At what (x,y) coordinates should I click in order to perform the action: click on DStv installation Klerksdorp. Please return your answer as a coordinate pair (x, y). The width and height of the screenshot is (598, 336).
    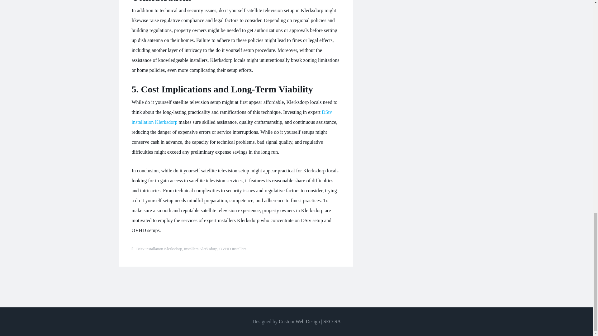
    Looking at the image, I should click on (159, 249).